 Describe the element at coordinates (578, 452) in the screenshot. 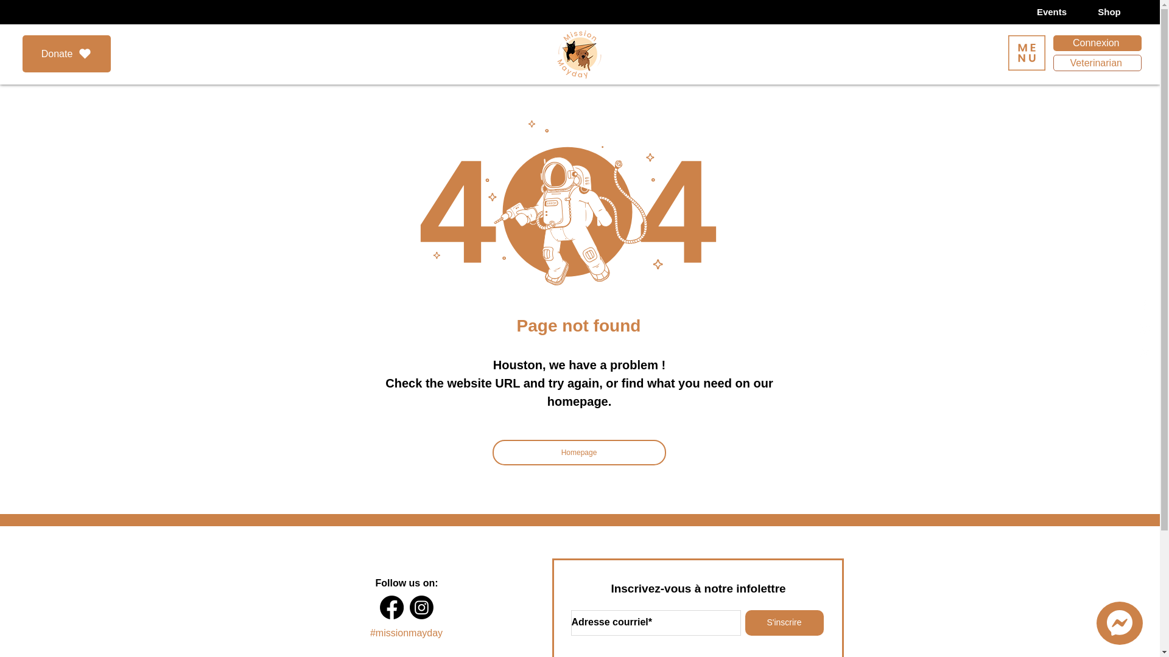

I see `Homepage` at that location.